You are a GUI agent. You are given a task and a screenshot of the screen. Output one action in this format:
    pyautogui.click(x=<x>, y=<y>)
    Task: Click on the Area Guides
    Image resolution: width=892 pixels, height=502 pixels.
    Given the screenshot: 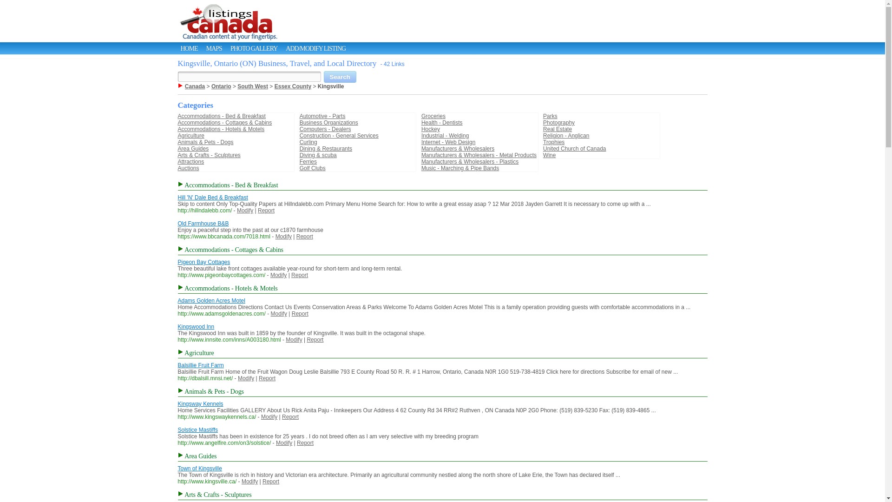 What is the action you would take?
    pyautogui.click(x=193, y=149)
    